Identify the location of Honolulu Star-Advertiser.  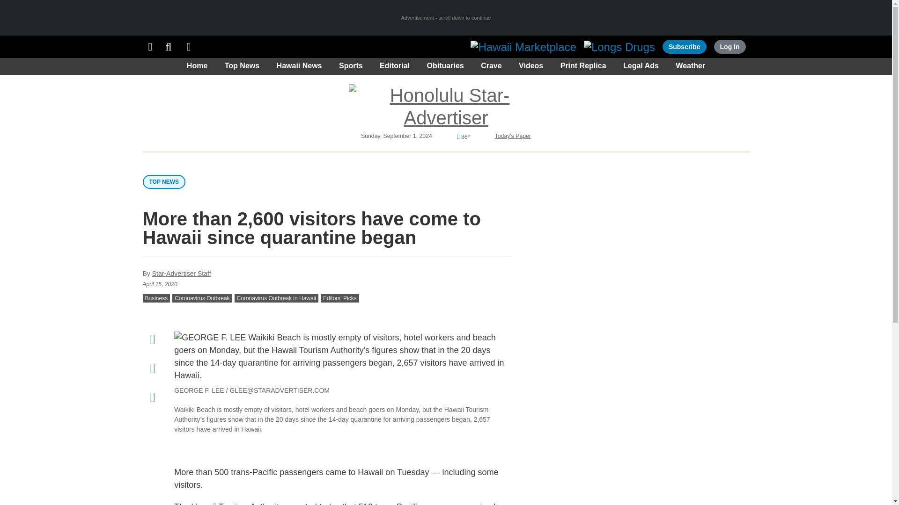
(446, 107).